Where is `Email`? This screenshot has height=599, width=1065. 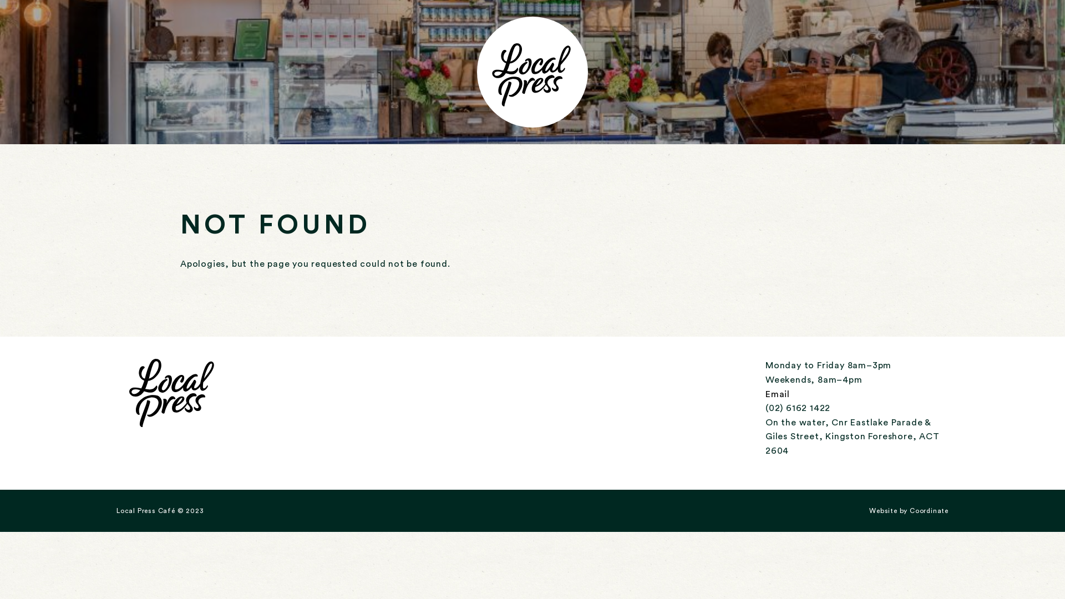
Email is located at coordinates (778, 394).